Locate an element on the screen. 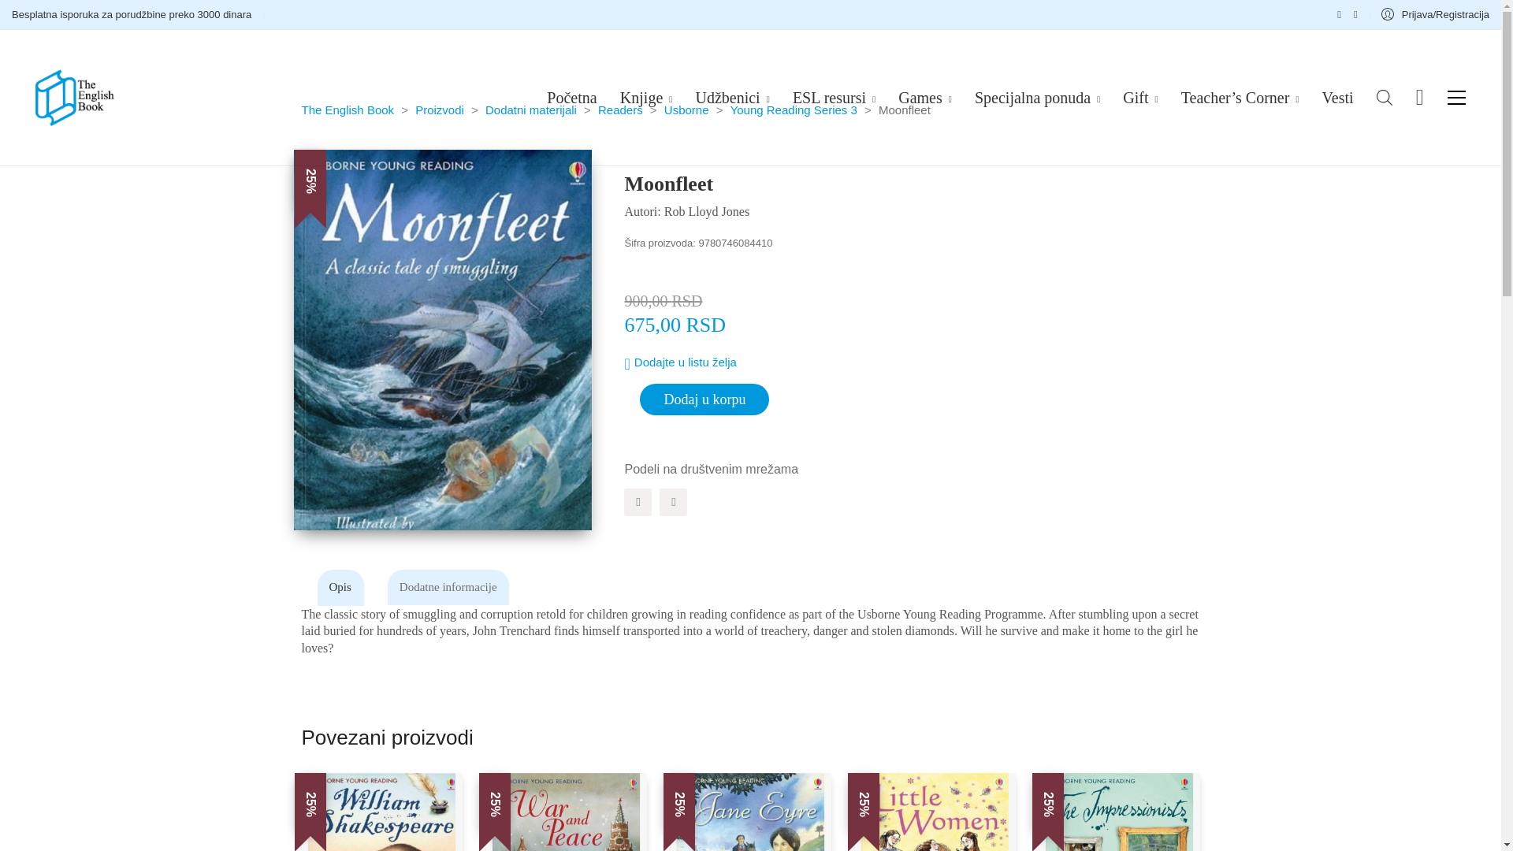 This screenshot has height=851, width=1513. Go to the Young Reading Series 3 Kategorija archives. is located at coordinates (794, 110).